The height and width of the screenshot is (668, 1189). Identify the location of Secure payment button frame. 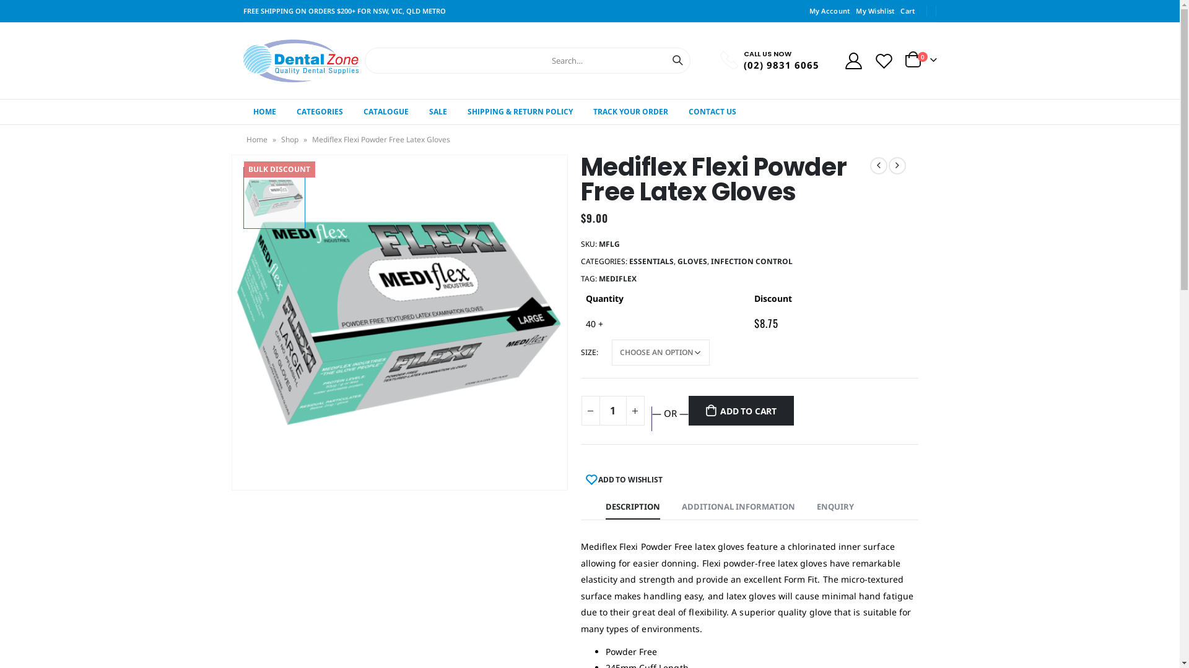
(651, 419).